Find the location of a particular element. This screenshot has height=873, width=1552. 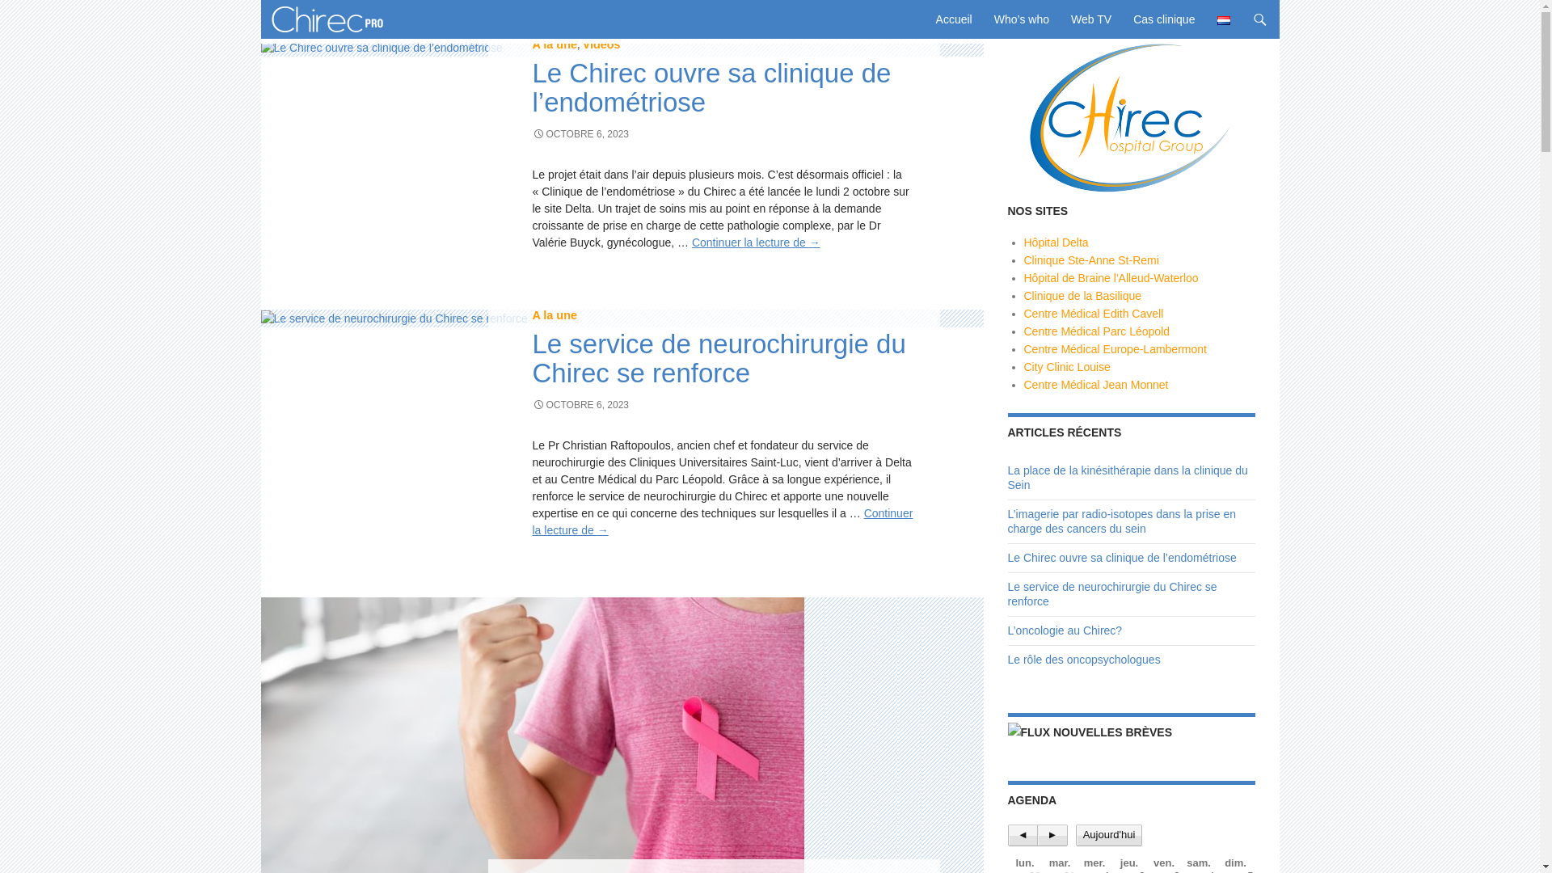

City Clinic Louise is located at coordinates (1067, 367).